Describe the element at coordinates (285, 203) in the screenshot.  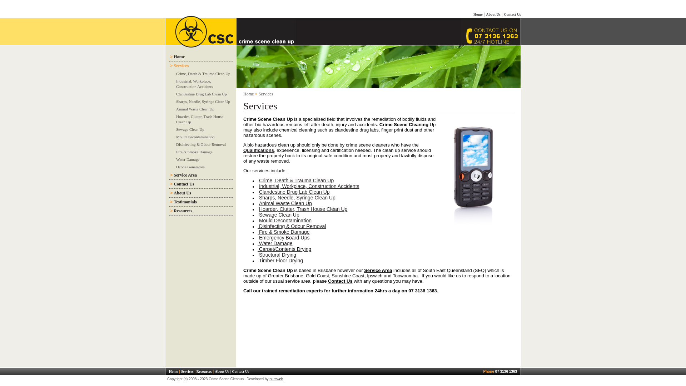
I see `Animal Waste Clean Up` at that location.